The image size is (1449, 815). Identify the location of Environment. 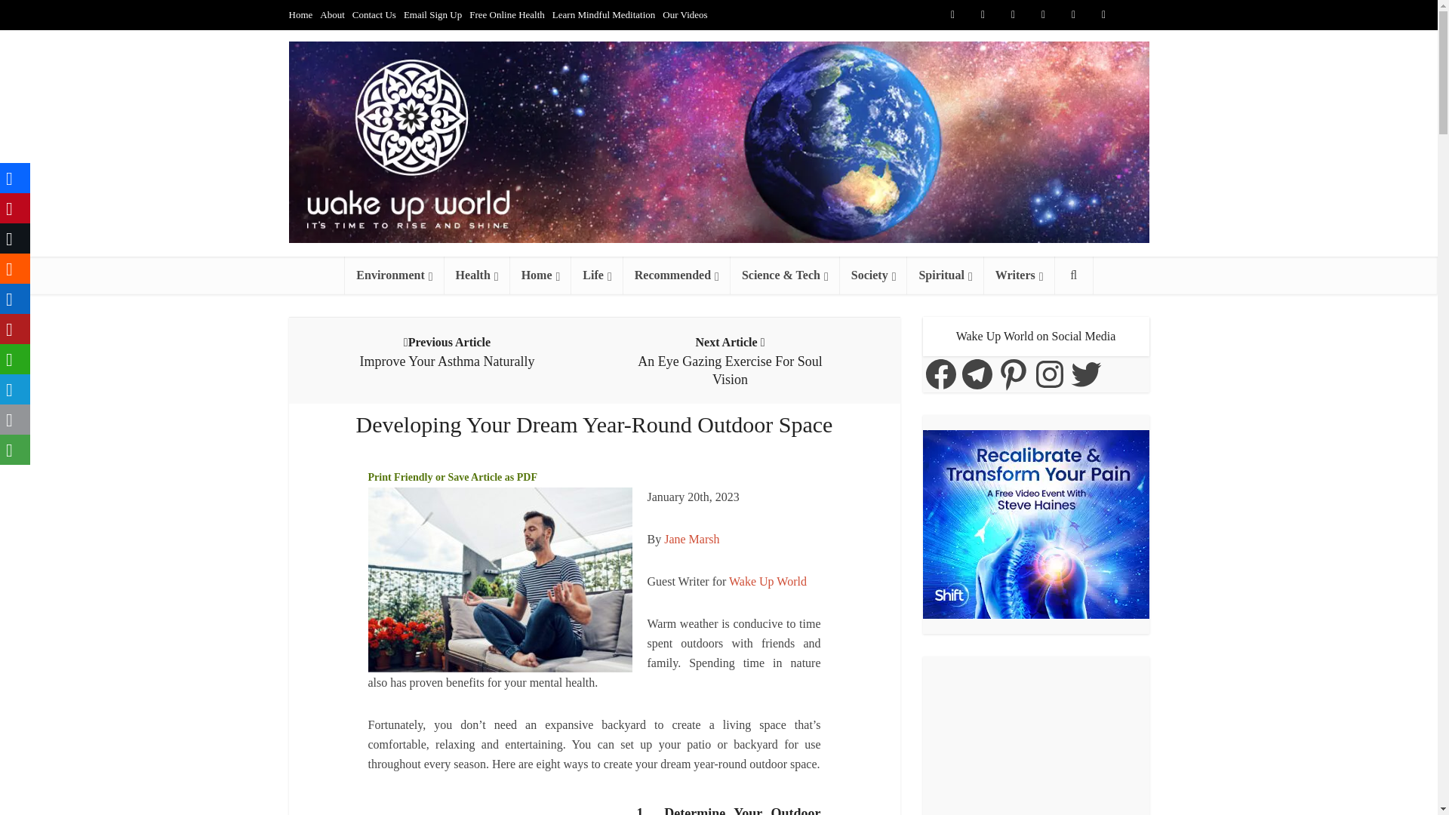
(394, 275).